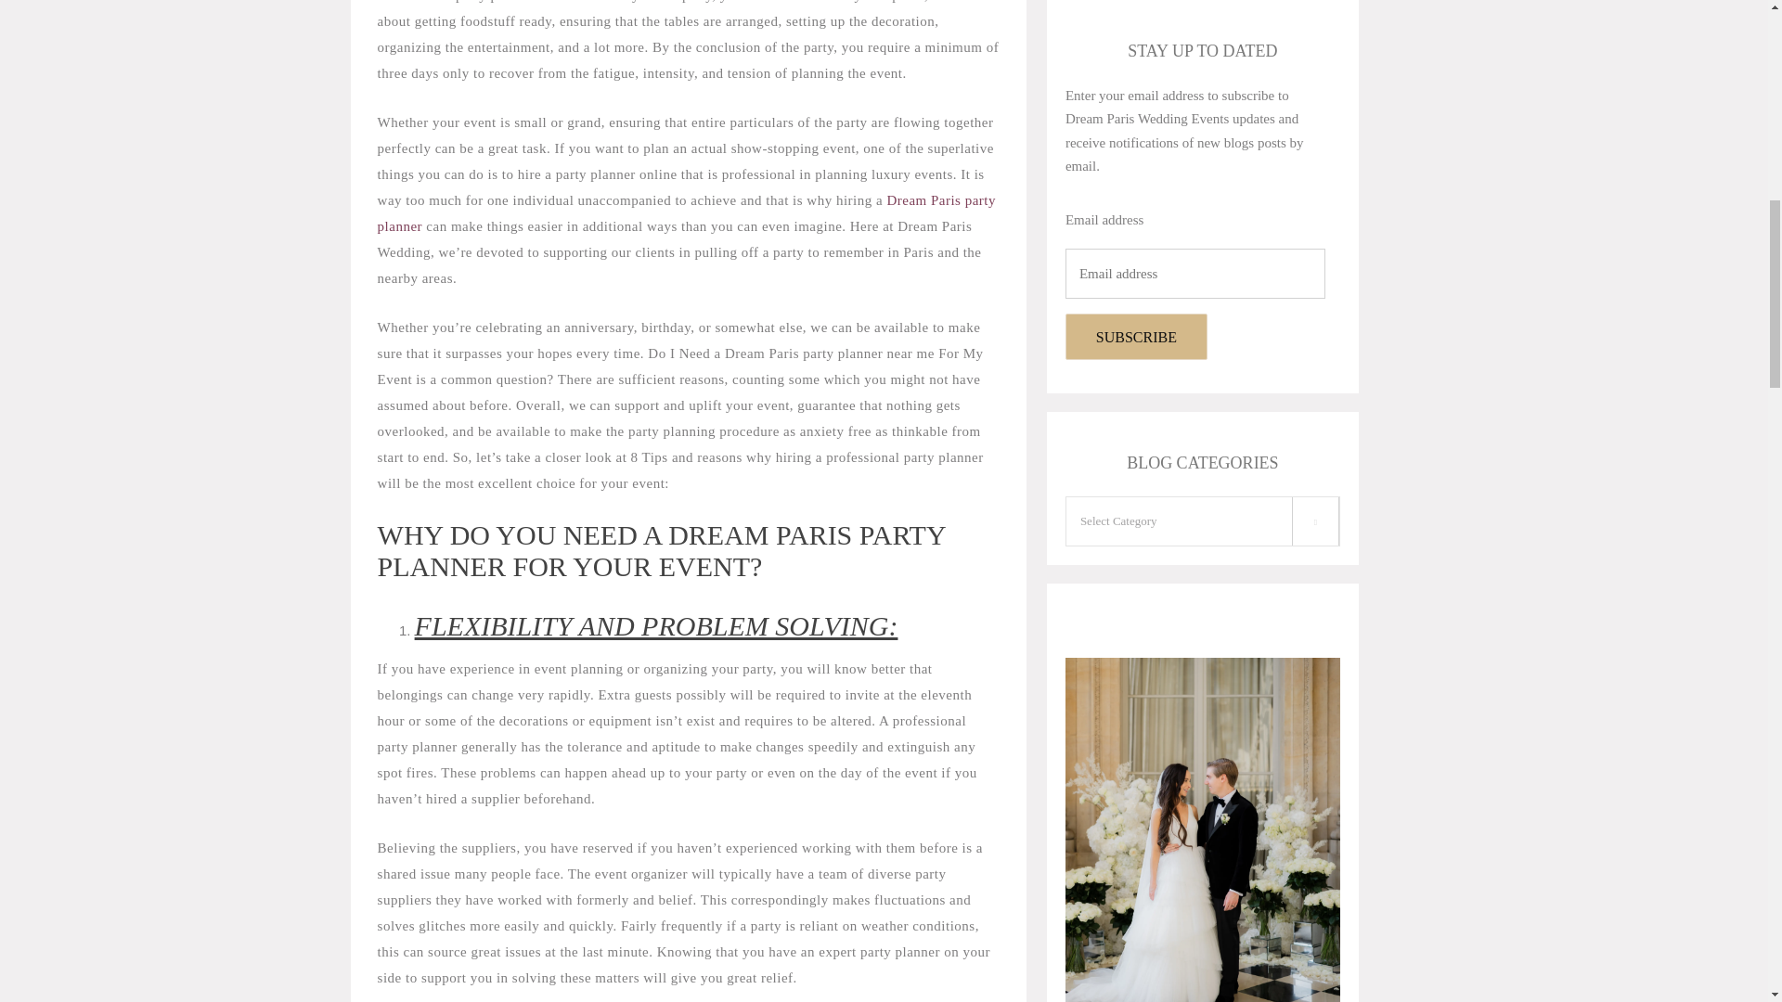 This screenshot has width=1782, height=1002. I want to click on Subscribe, so click(1136, 336).